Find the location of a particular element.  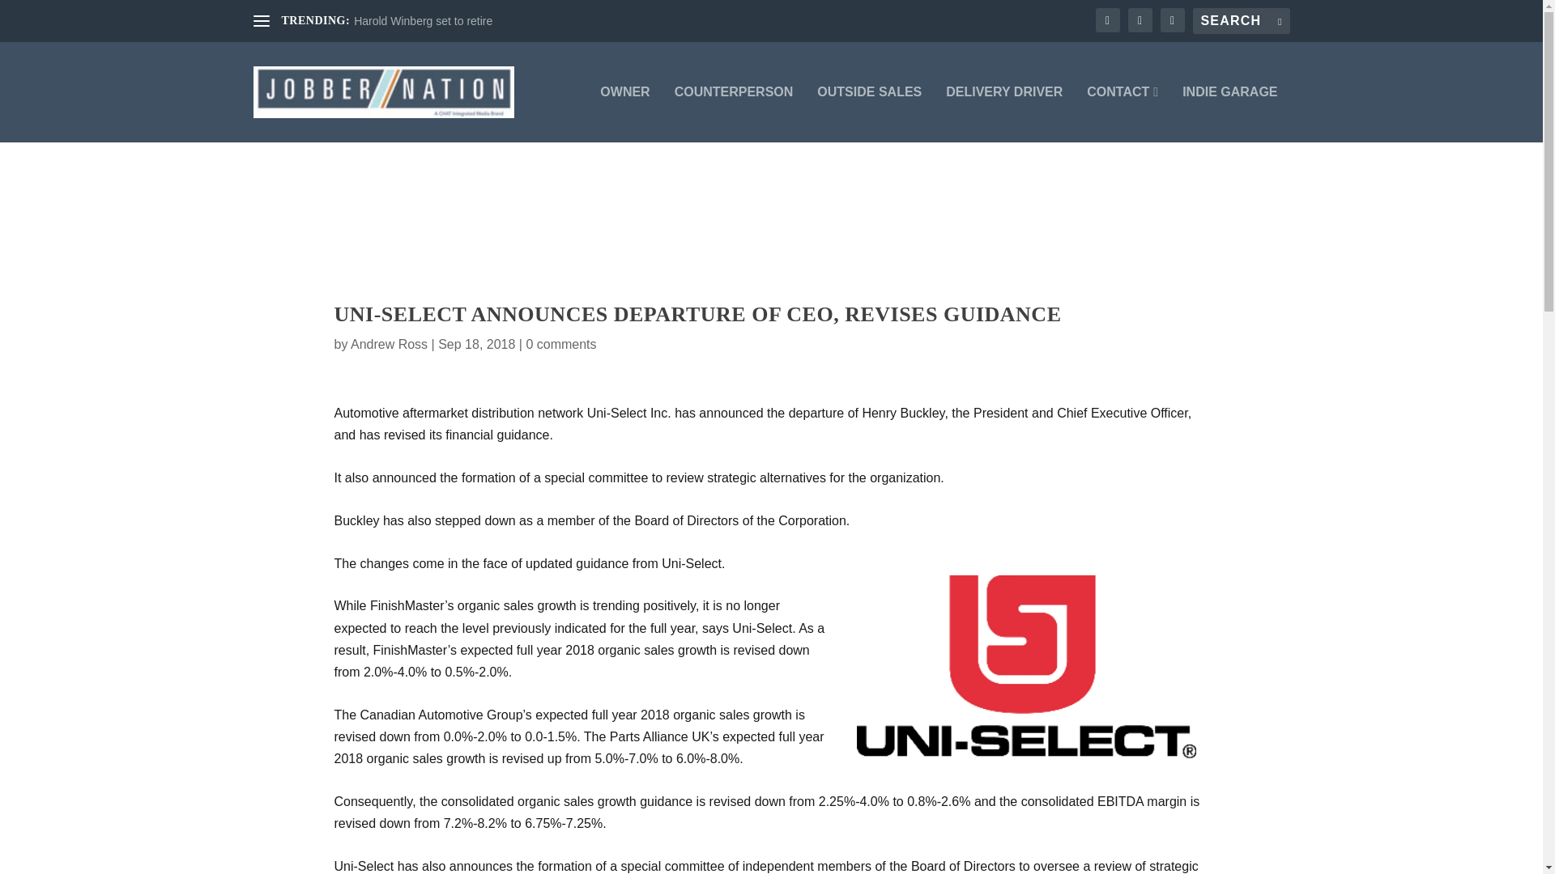

0 comments is located at coordinates (560, 344).